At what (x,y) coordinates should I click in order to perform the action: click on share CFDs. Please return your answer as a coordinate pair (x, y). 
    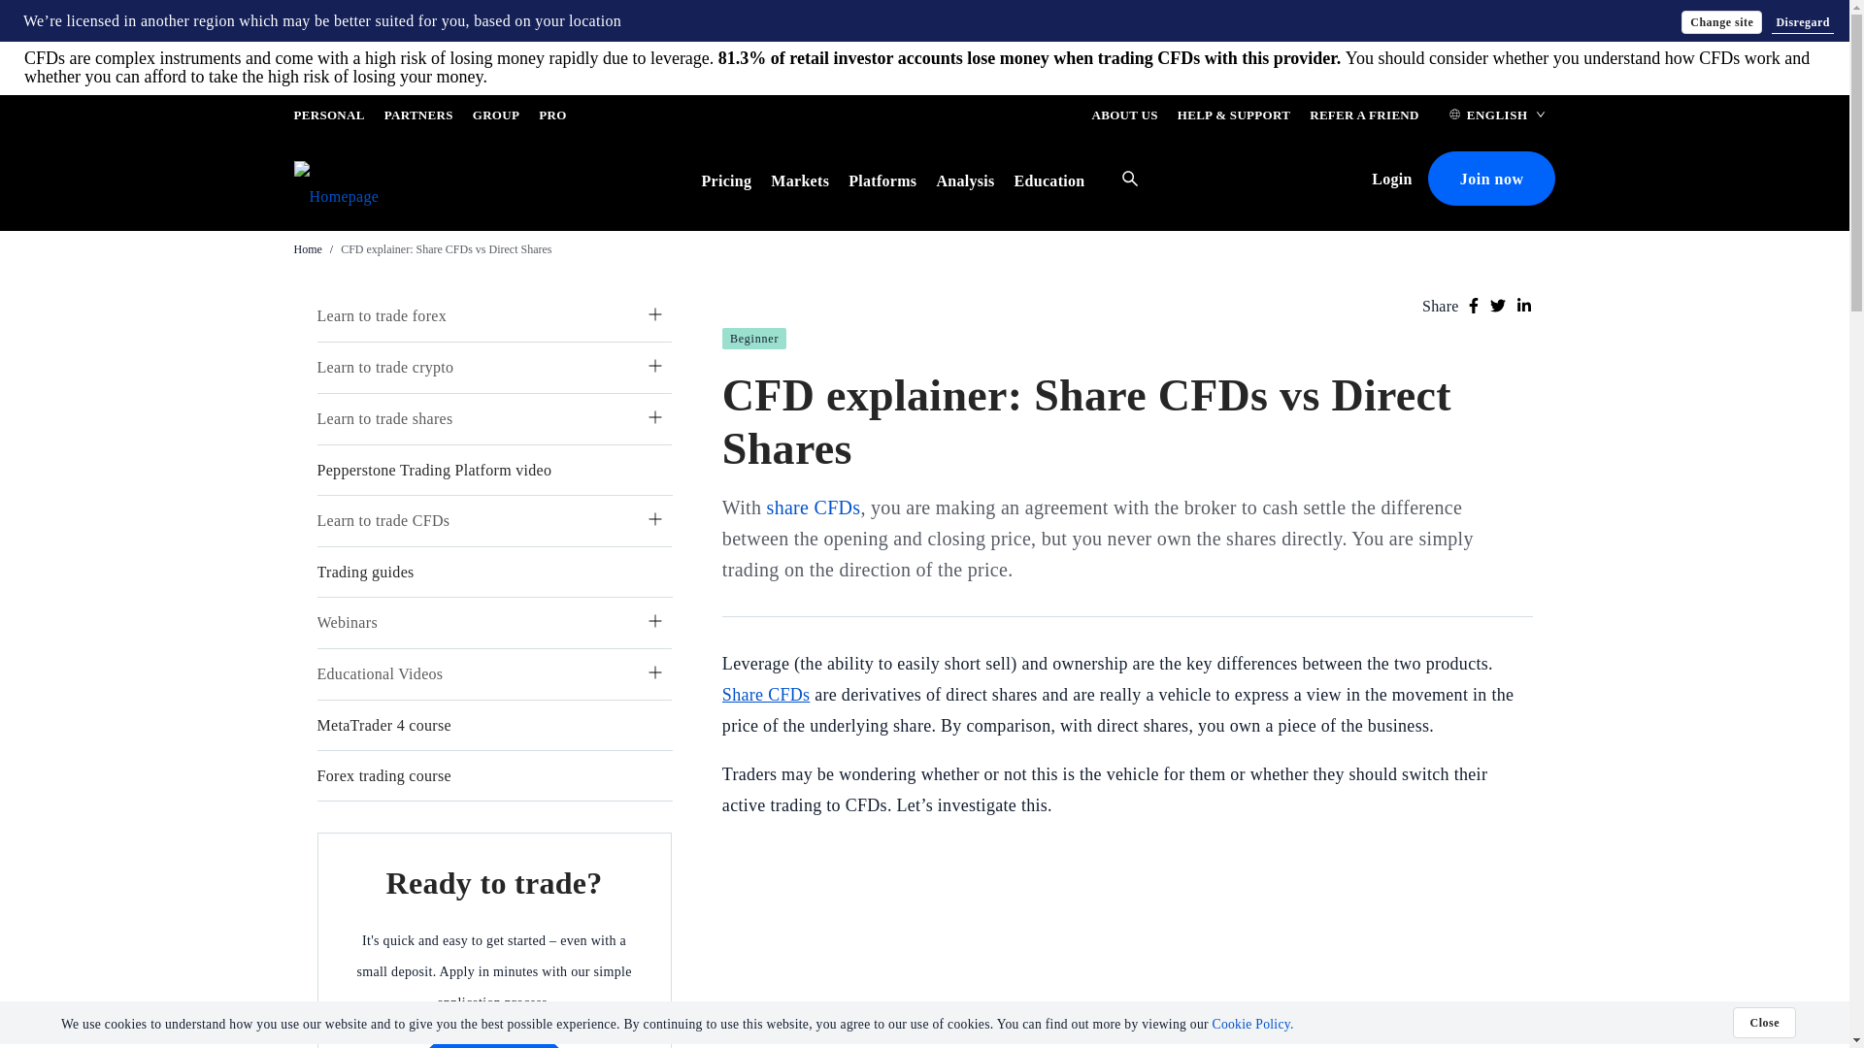
    Looking at the image, I should click on (814, 507).